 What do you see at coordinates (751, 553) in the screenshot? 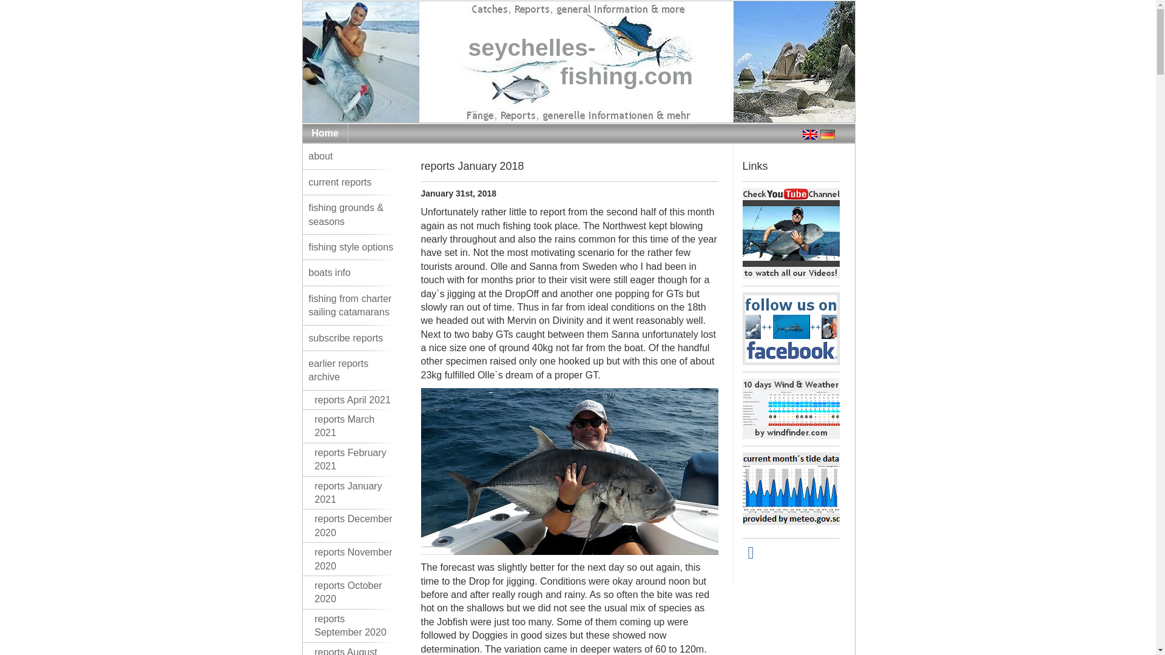
I see `fishing from charter sailing catamarans` at bounding box center [751, 553].